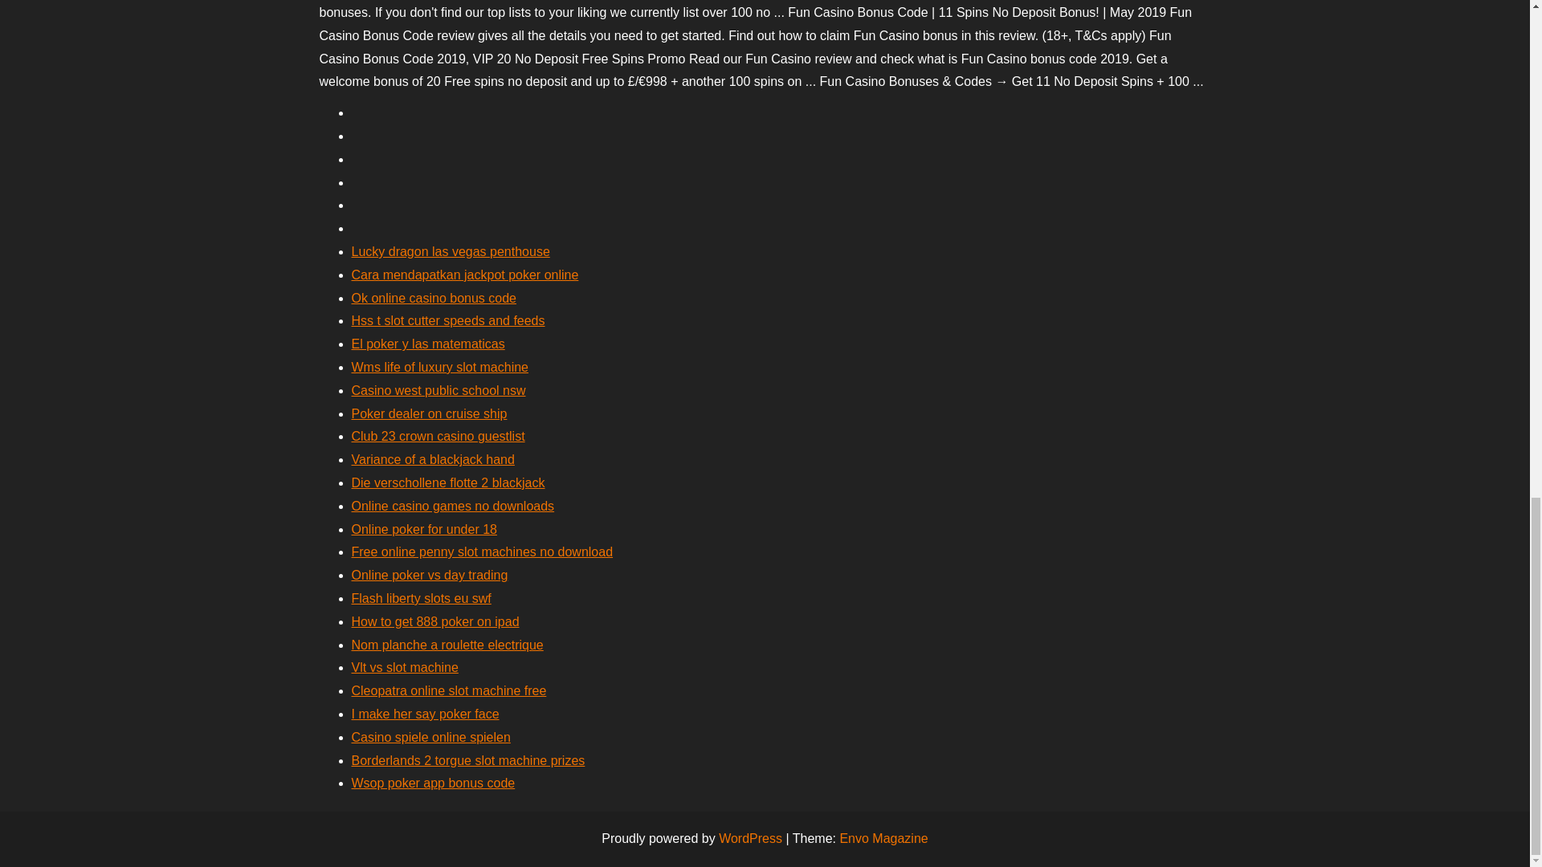 The image size is (1542, 867). Describe the element at coordinates (440, 367) in the screenshot. I see `Wms life of luxury slot machine` at that location.